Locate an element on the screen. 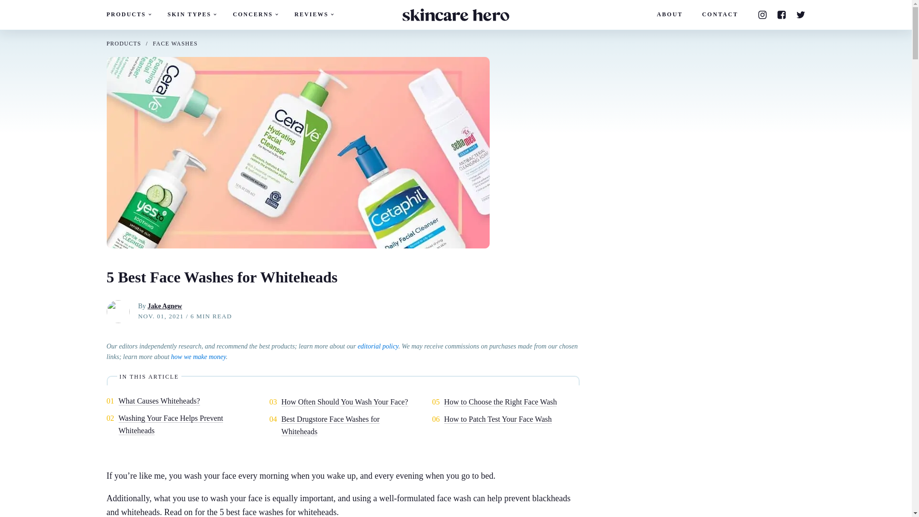  how we make money is located at coordinates (198, 356).